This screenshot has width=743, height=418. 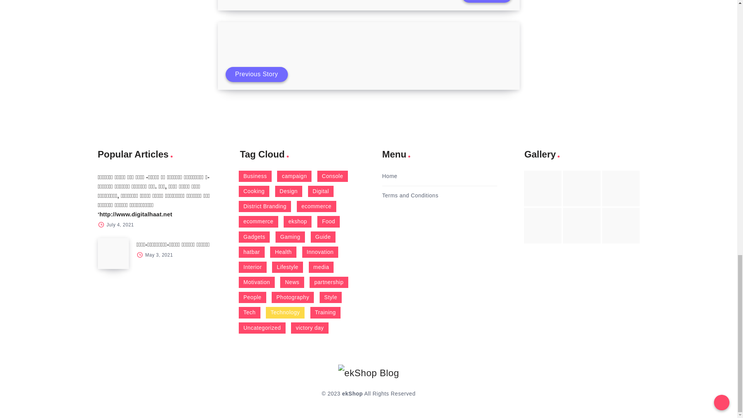 I want to click on Gadgets, so click(x=254, y=237).